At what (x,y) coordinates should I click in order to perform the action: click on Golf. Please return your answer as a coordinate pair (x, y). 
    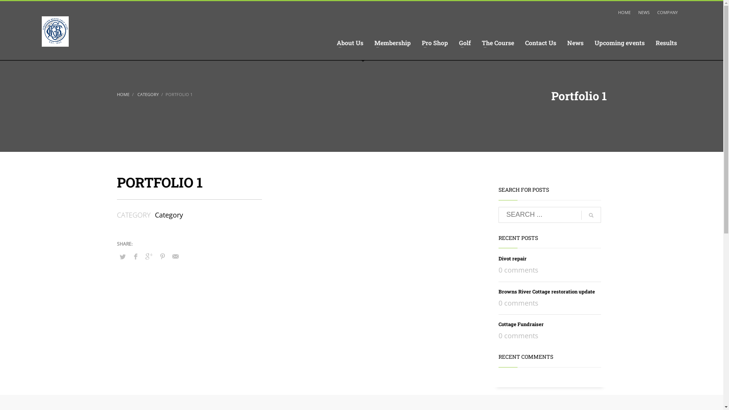
    Looking at the image, I should click on (465, 43).